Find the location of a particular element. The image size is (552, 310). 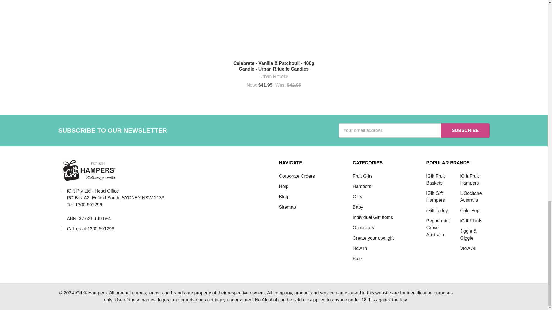

X is located at coordinates (75, 245).